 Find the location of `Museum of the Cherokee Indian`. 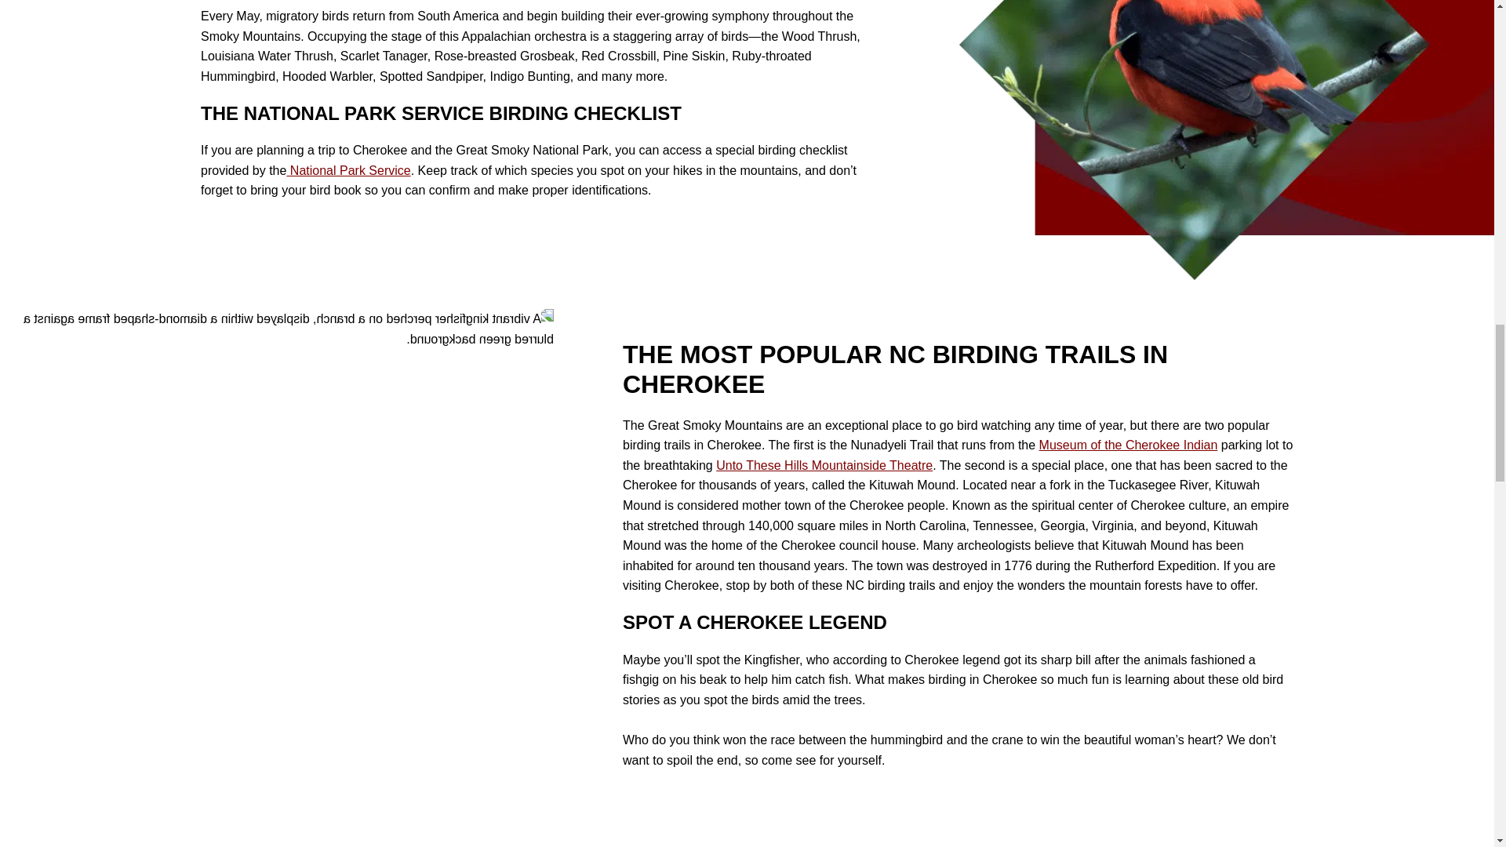

Museum of the Cherokee Indian is located at coordinates (824, 465).